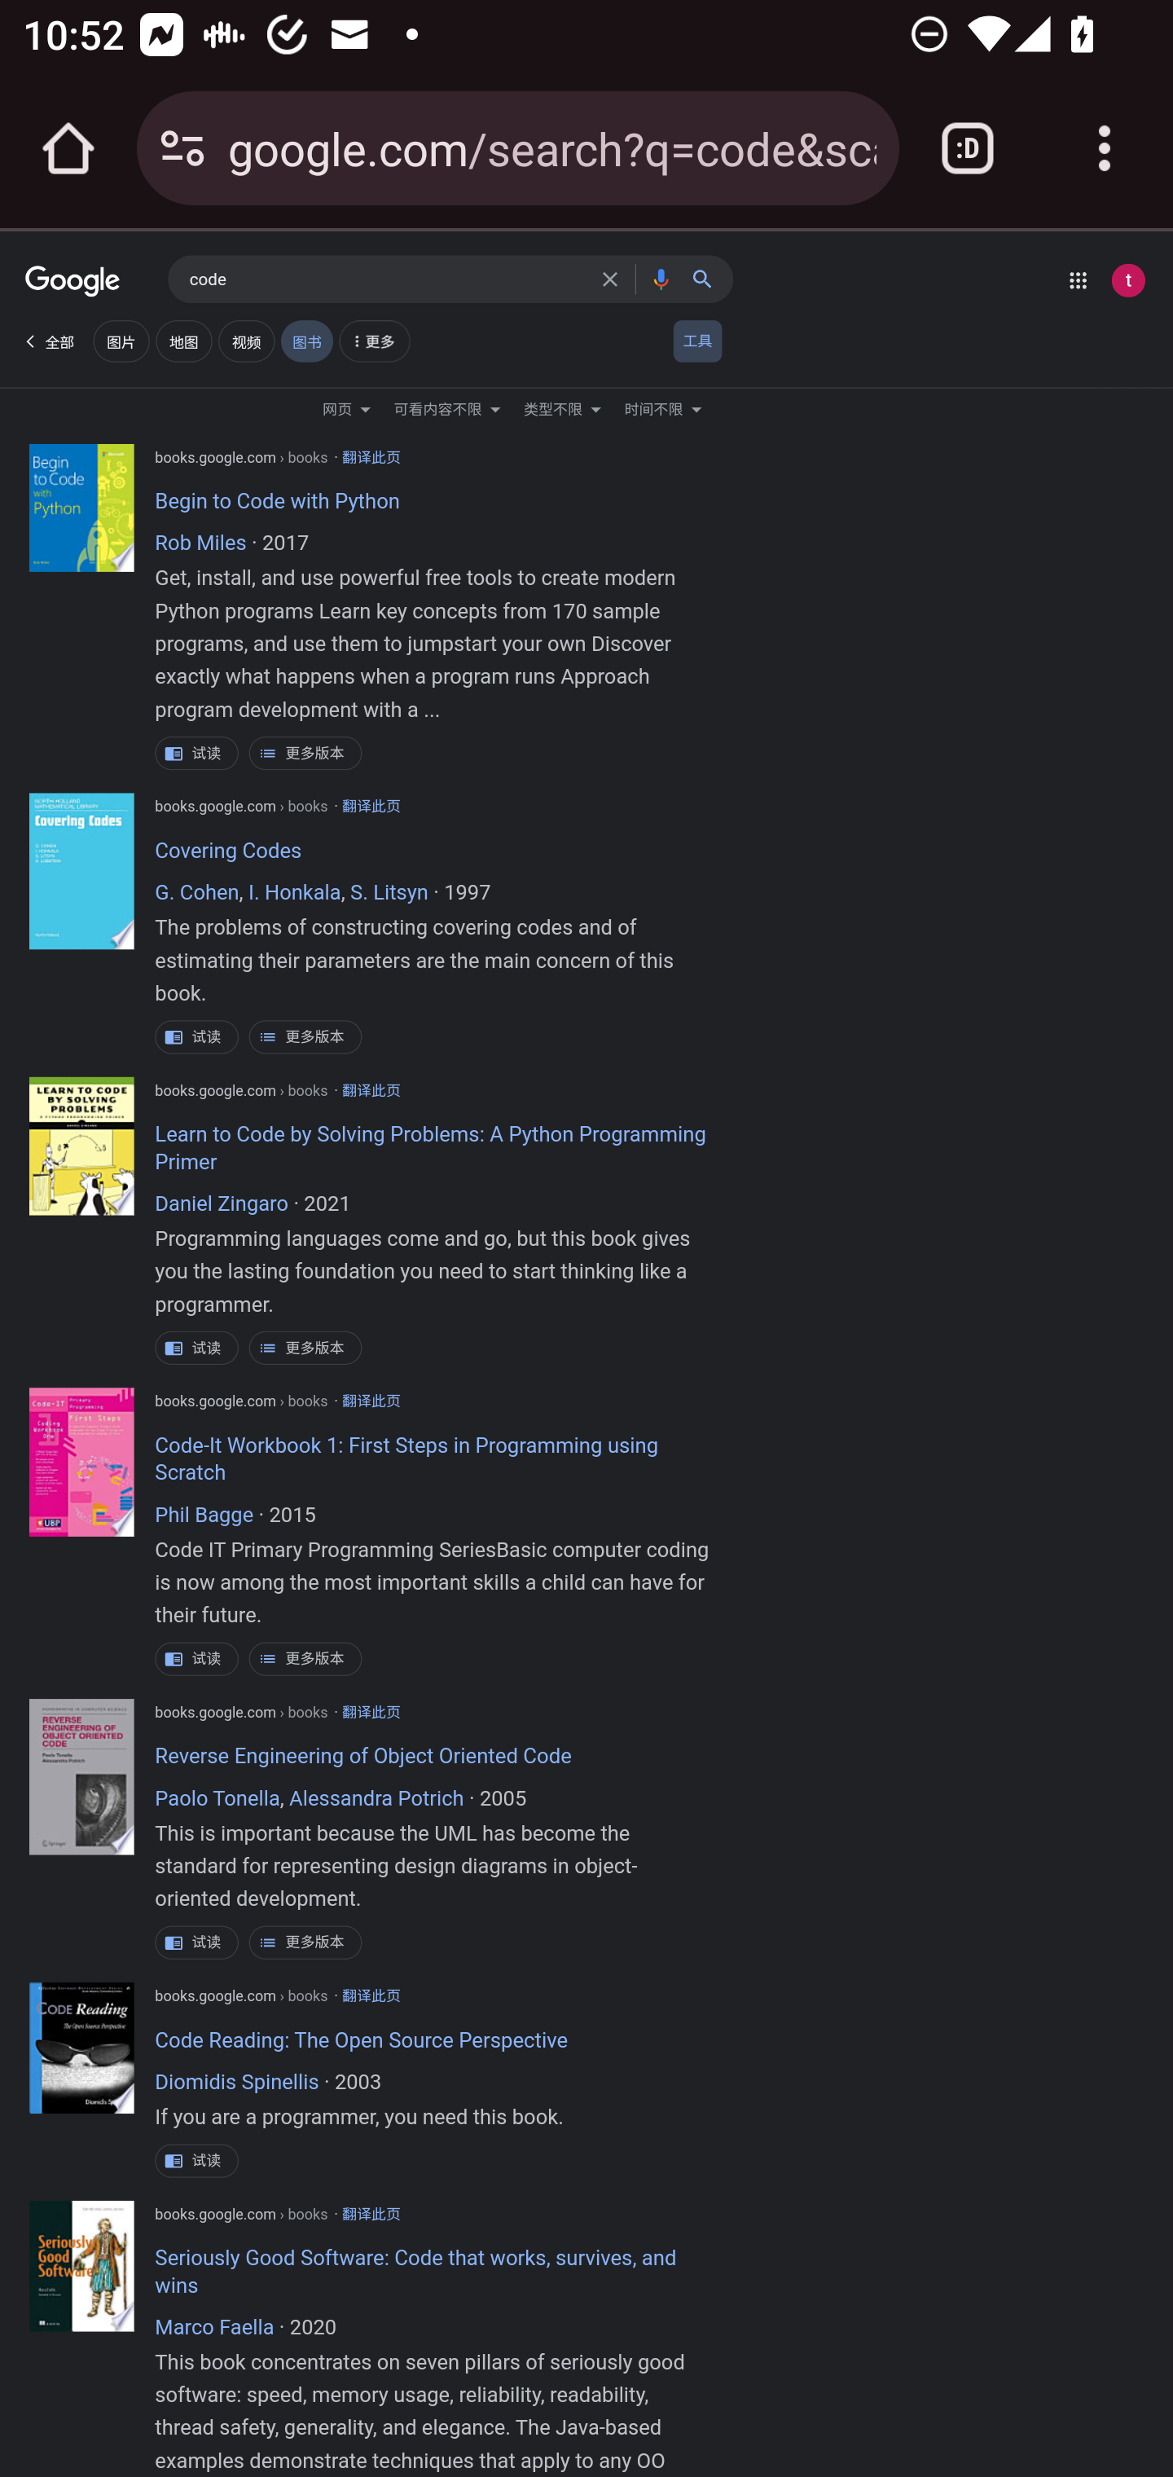  What do you see at coordinates (371, 458) in the screenshot?
I see `翻译此页` at bounding box center [371, 458].